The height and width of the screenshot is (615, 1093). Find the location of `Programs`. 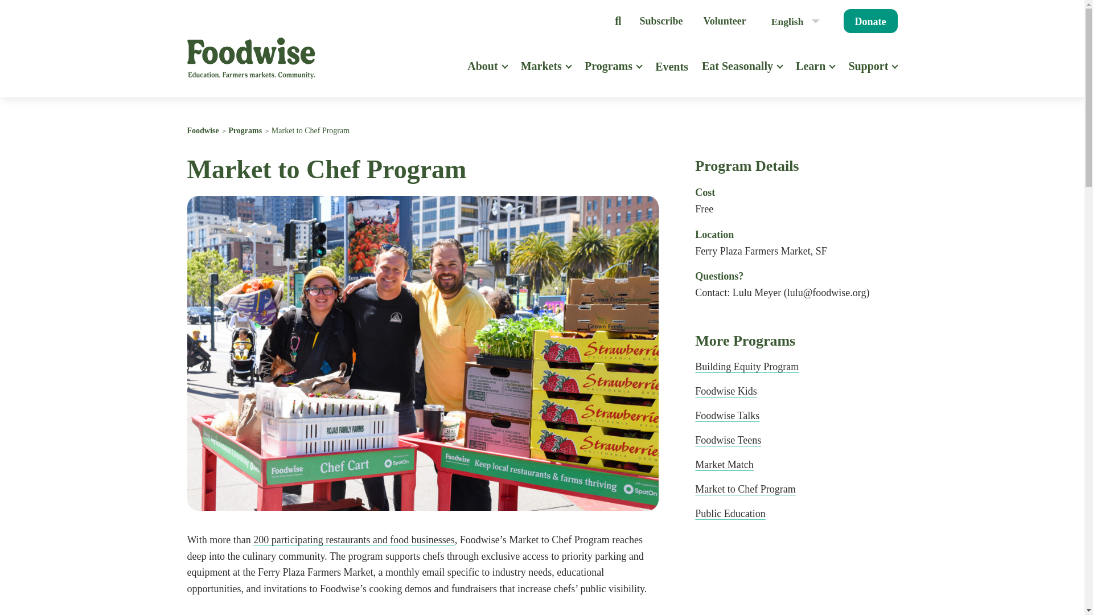

Programs is located at coordinates (609, 74).